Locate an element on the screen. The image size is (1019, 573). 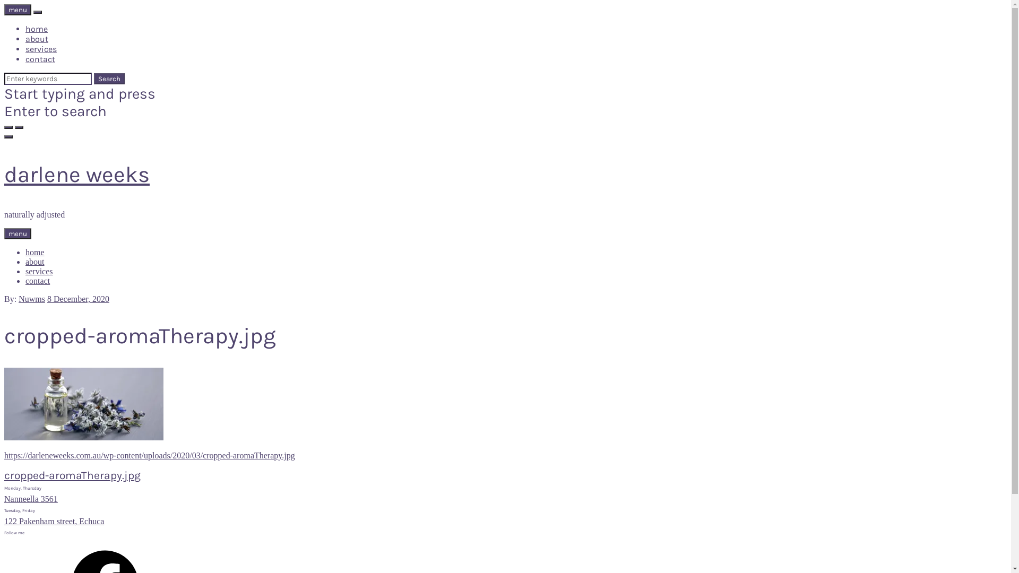
cropped-aromaTherapy.jpg is located at coordinates (72, 475).